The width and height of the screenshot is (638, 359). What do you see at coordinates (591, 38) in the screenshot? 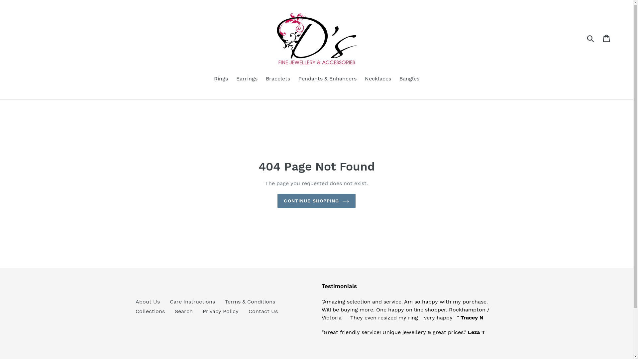
I see `Submit` at bounding box center [591, 38].